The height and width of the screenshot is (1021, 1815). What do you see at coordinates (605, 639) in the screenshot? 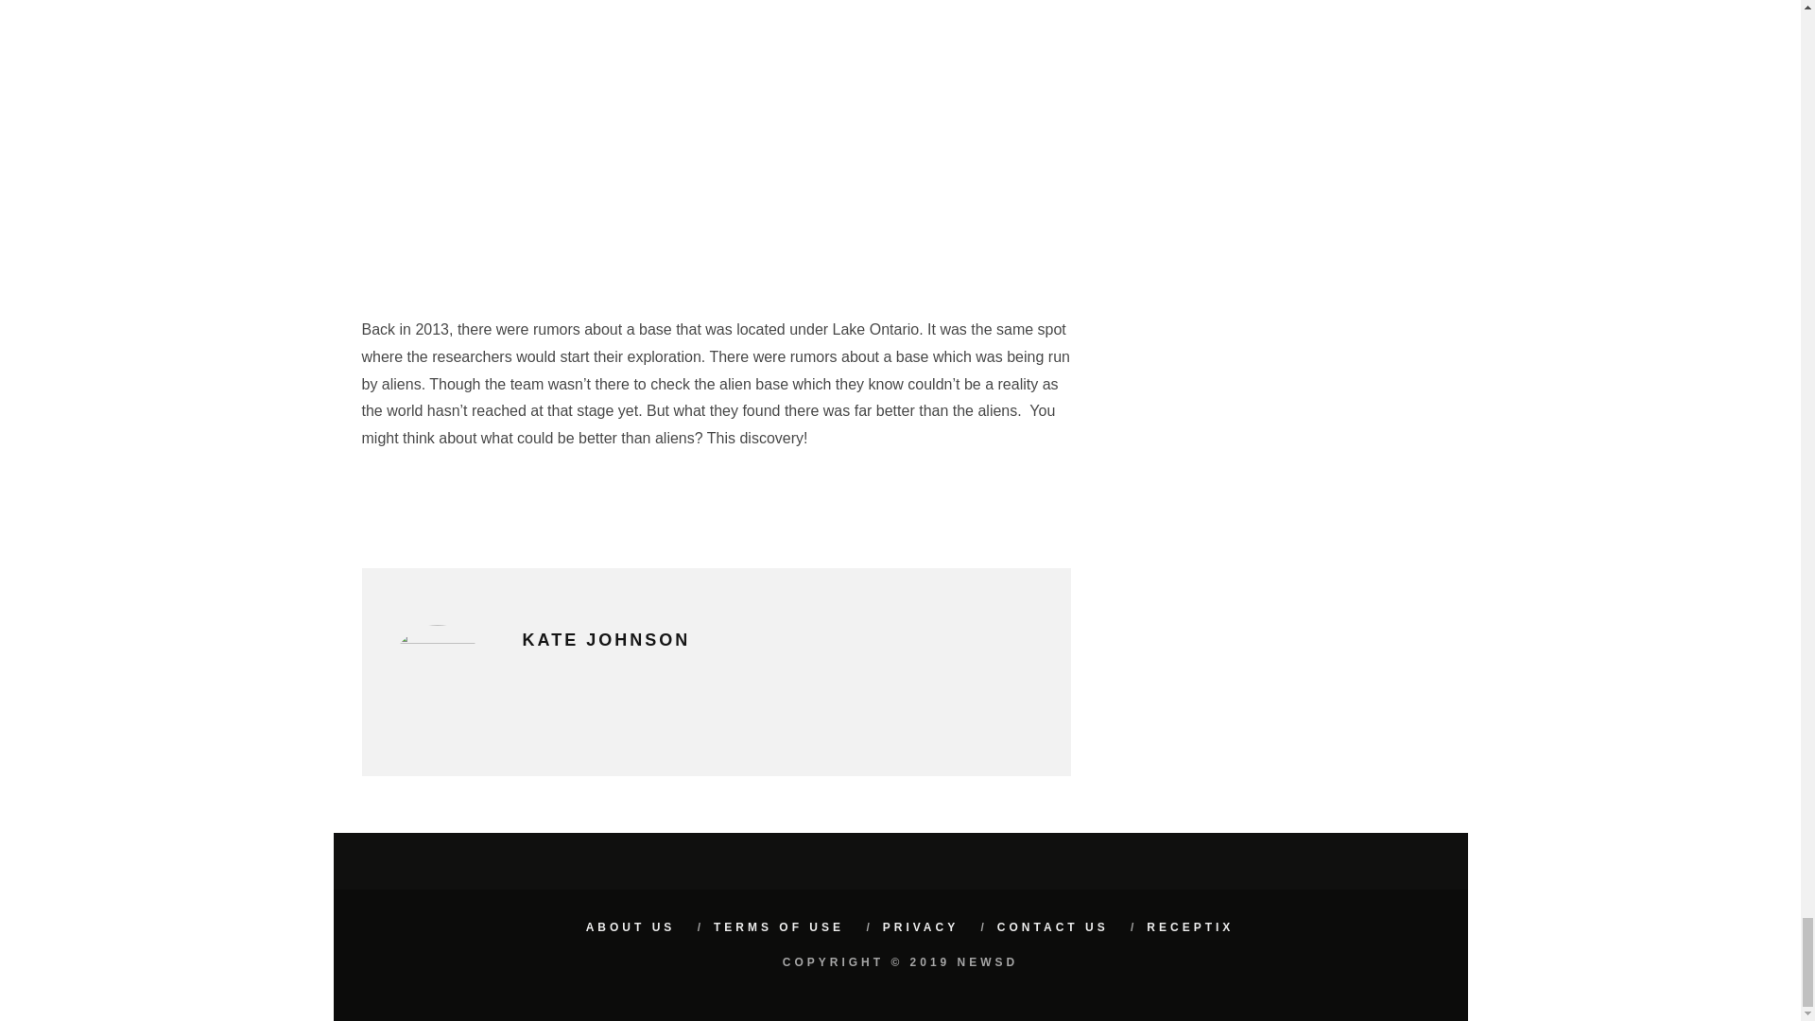
I see `KATE JOHNSON` at bounding box center [605, 639].